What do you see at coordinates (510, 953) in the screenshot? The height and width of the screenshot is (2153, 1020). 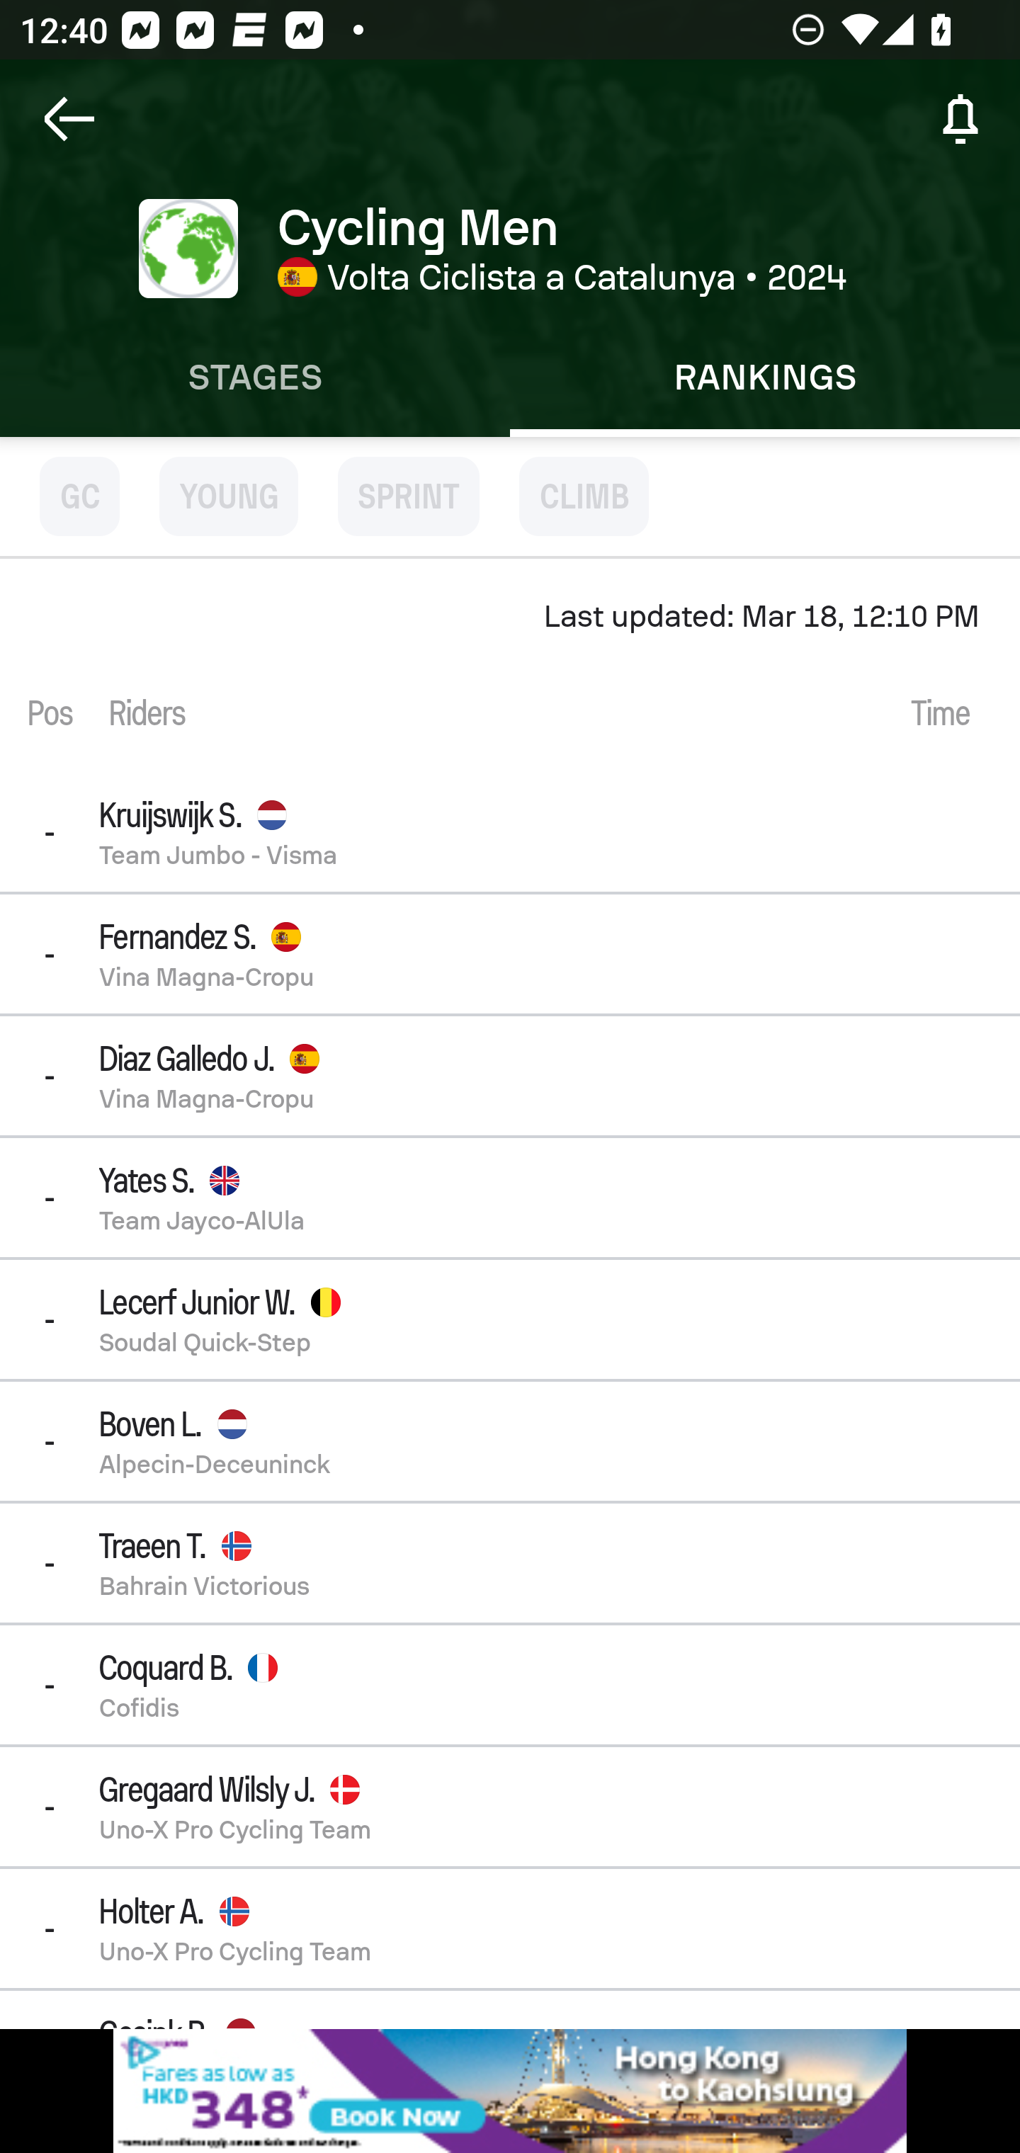 I see `- Fernandez S. Vina Magna-Cropu` at bounding box center [510, 953].